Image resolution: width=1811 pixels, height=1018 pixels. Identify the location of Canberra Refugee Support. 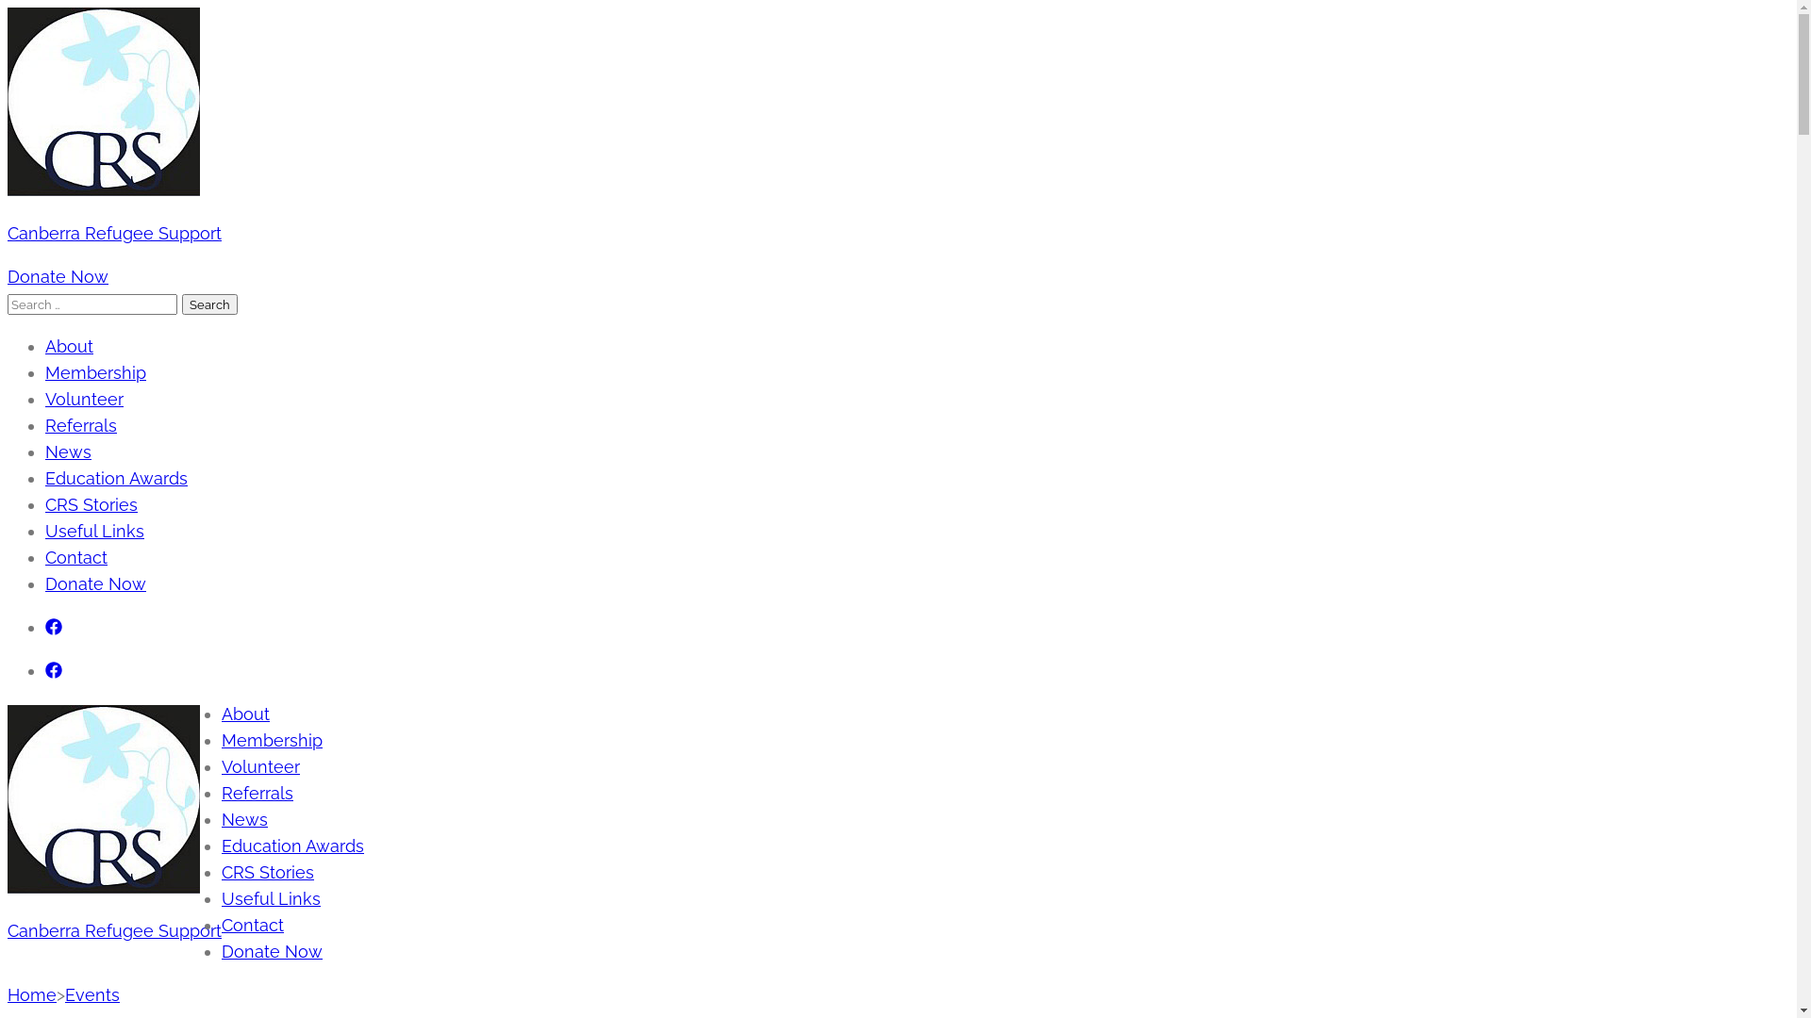
(115, 234).